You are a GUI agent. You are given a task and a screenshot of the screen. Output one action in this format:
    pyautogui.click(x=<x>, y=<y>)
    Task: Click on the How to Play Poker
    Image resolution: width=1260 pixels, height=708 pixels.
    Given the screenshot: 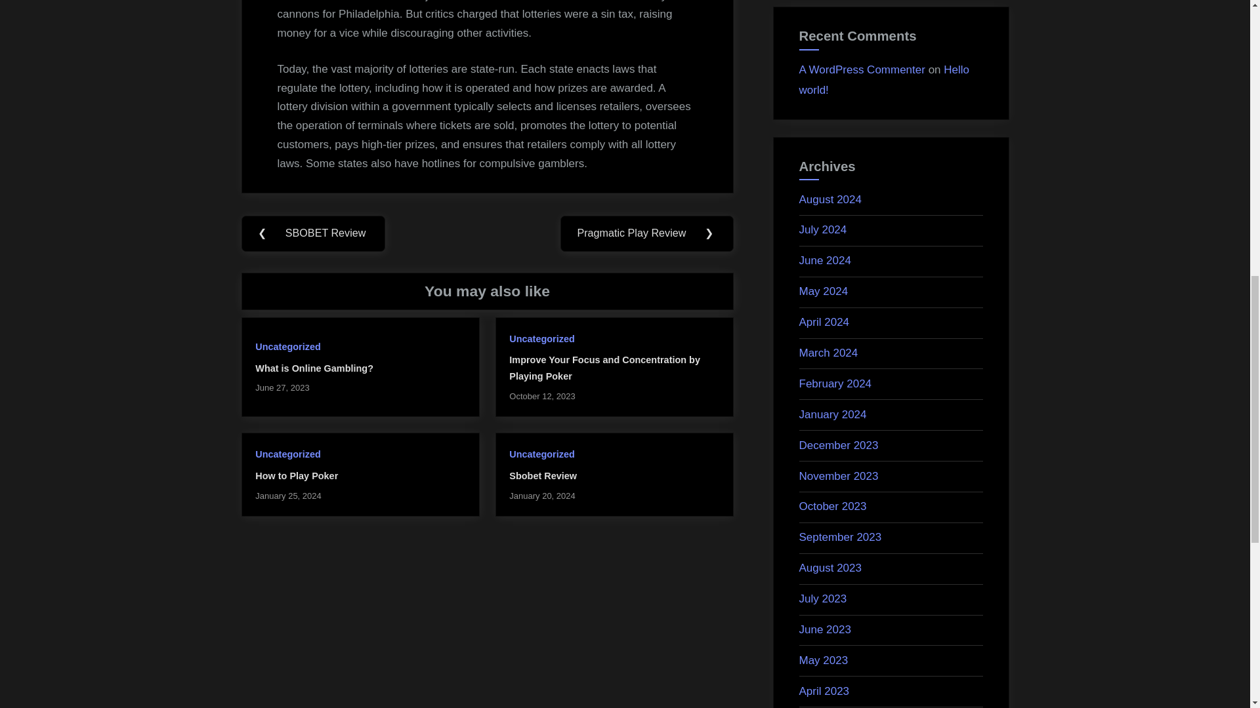 What is the action you would take?
    pyautogui.click(x=297, y=476)
    